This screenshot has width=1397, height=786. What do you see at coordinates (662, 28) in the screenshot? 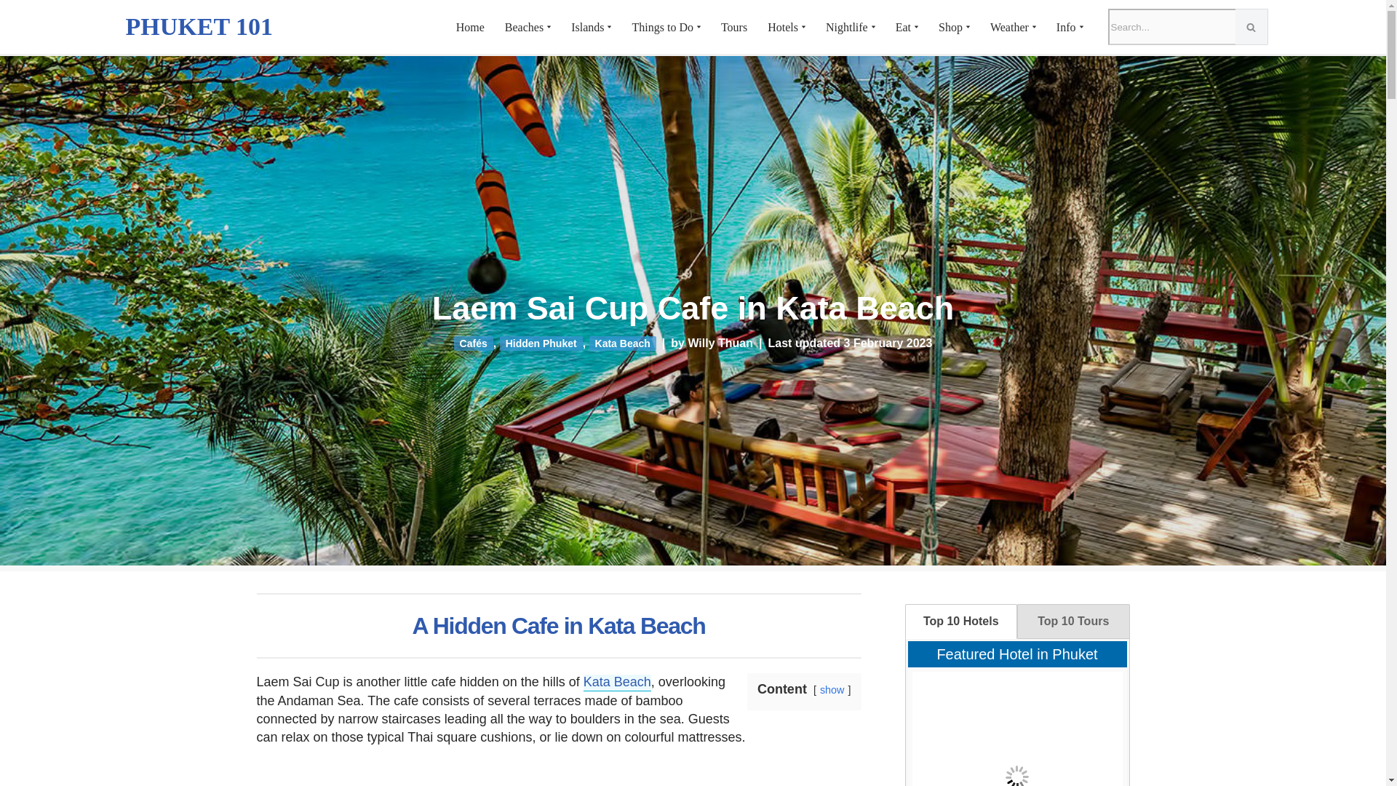
I see `Things to Do` at bounding box center [662, 28].